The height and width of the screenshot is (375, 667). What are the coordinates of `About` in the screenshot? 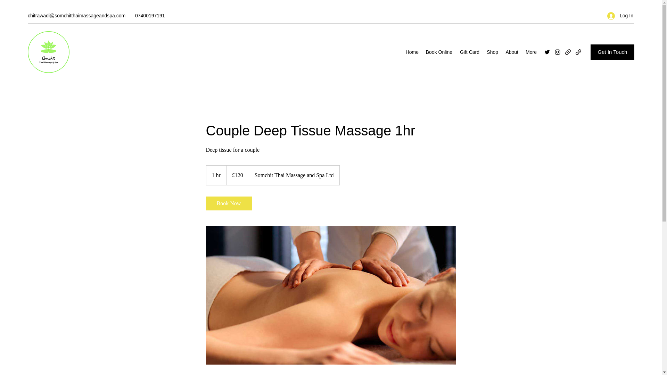 It's located at (511, 52).